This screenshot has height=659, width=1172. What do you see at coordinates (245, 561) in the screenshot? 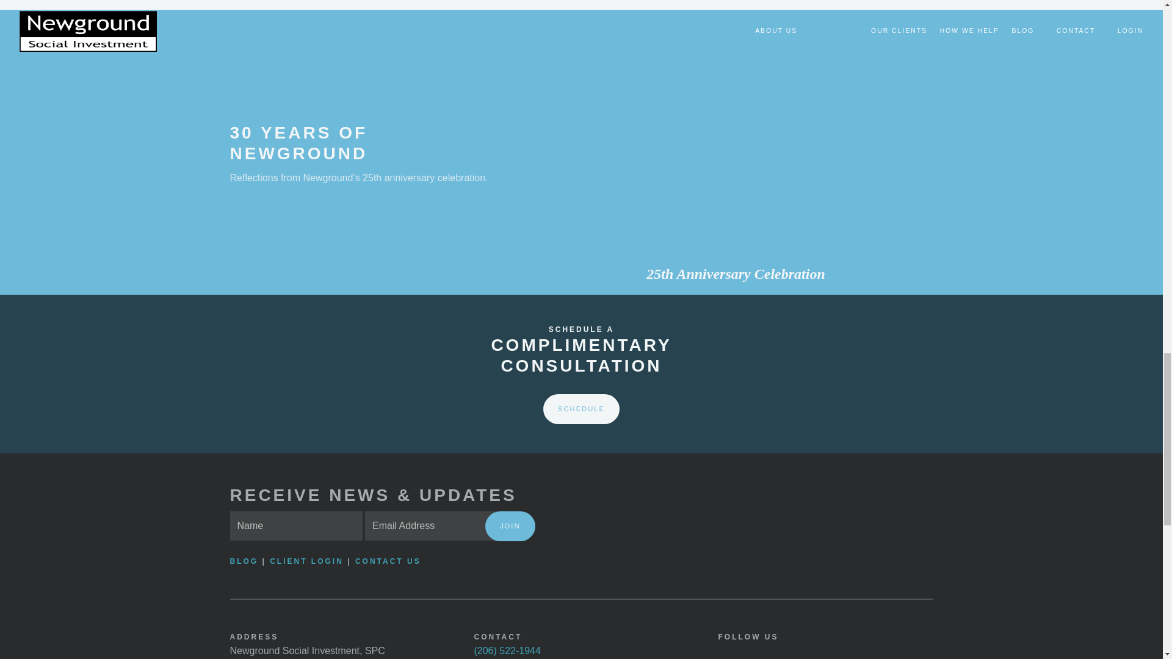
I see `BLOG` at bounding box center [245, 561].